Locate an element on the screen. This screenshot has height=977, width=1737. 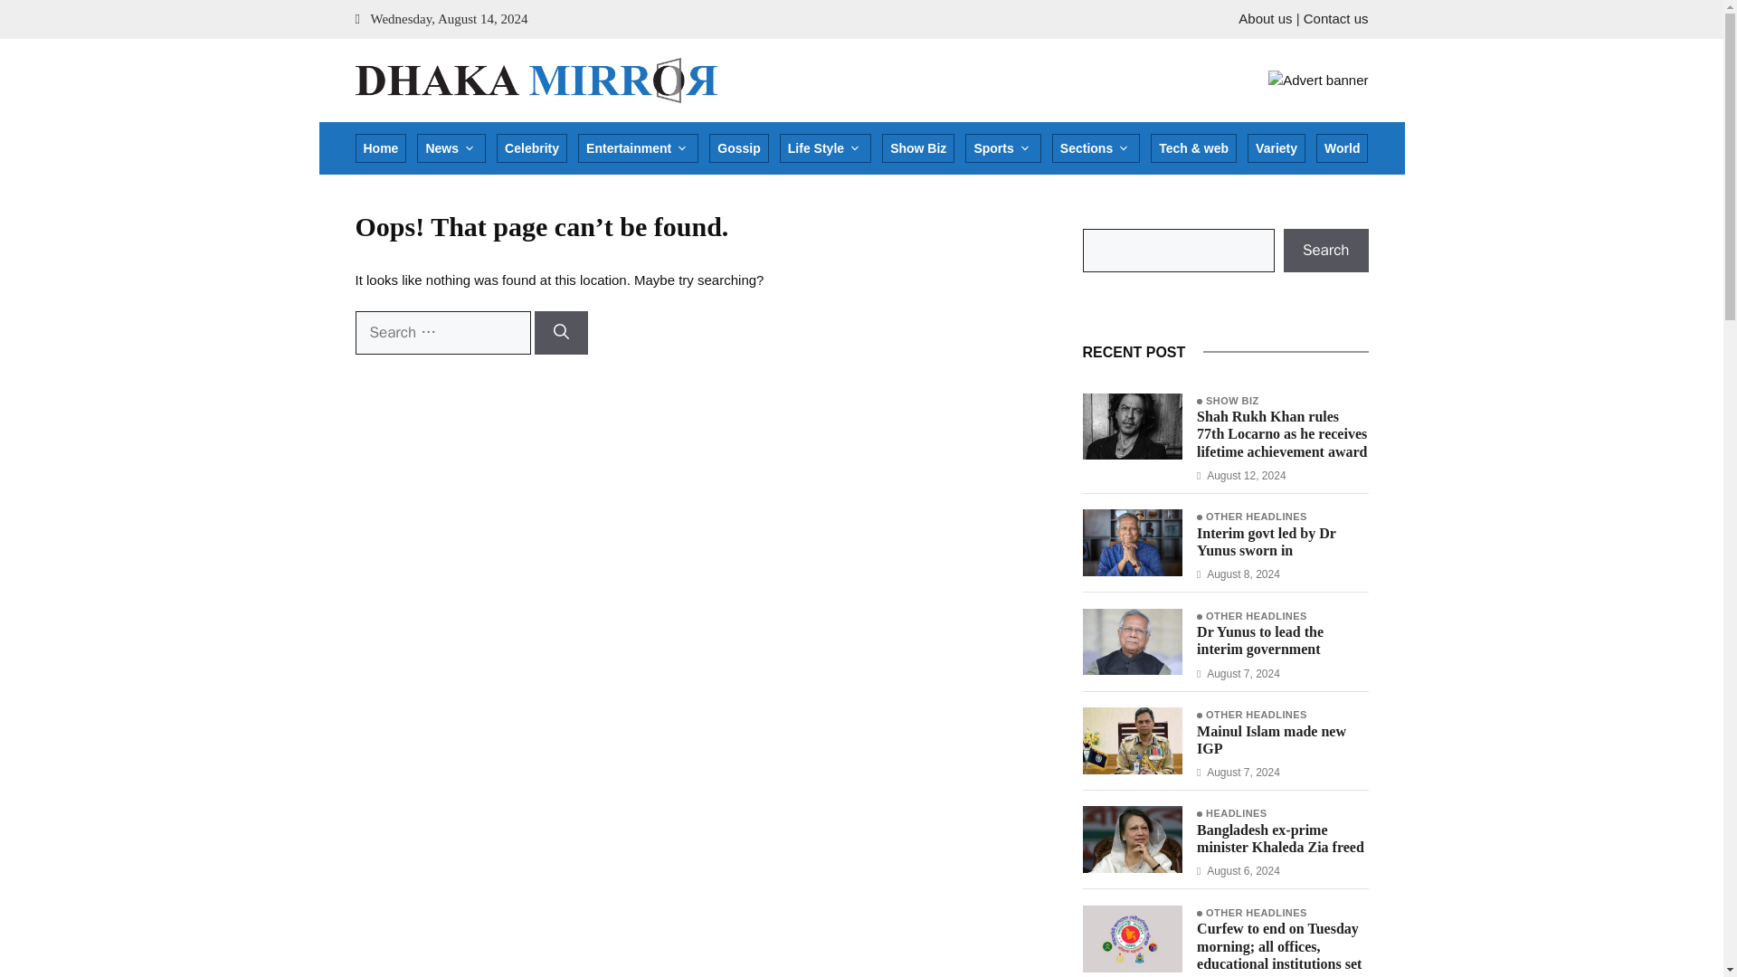
News is located at coordinates (451, 148).